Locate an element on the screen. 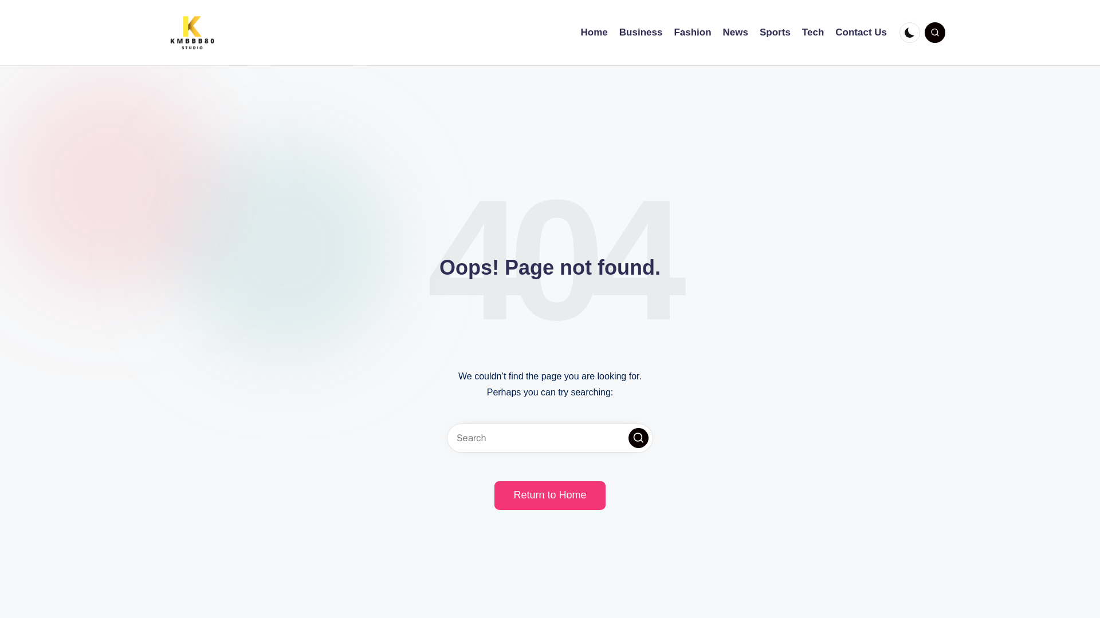 The width and height of the screenshot is (1100, 618). Fashion is located at coordinates (692, 33).